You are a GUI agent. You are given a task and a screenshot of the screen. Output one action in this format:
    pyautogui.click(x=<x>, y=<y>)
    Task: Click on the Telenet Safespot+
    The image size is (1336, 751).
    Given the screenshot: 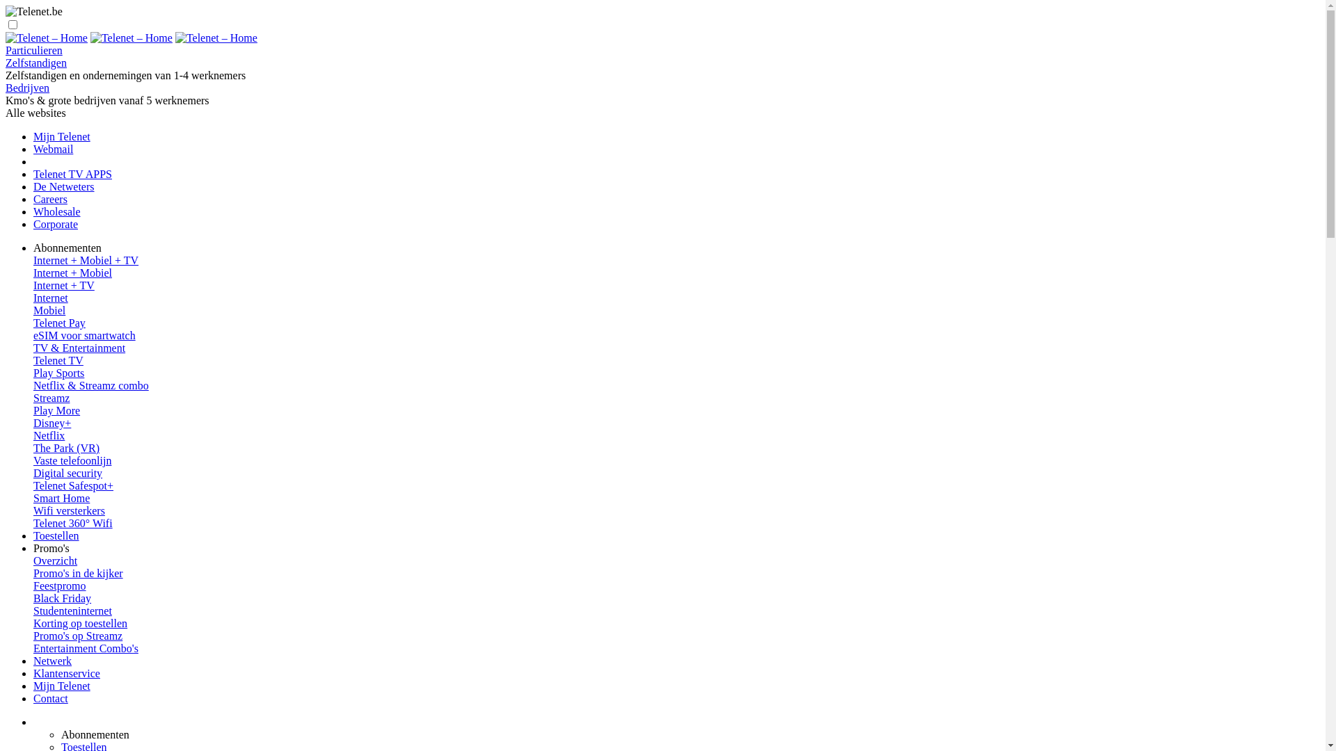 What is the action you would take?
    pyautogui.click(x=74, y=485)
    